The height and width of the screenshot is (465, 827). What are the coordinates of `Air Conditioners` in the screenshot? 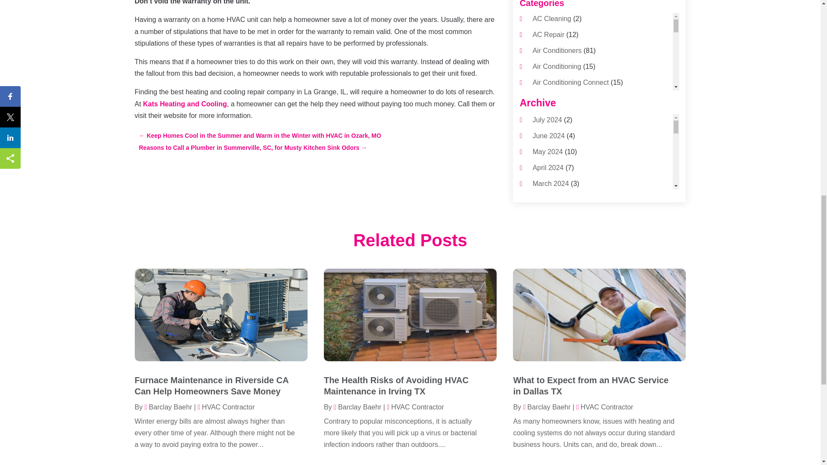 It's located at (557, 51).